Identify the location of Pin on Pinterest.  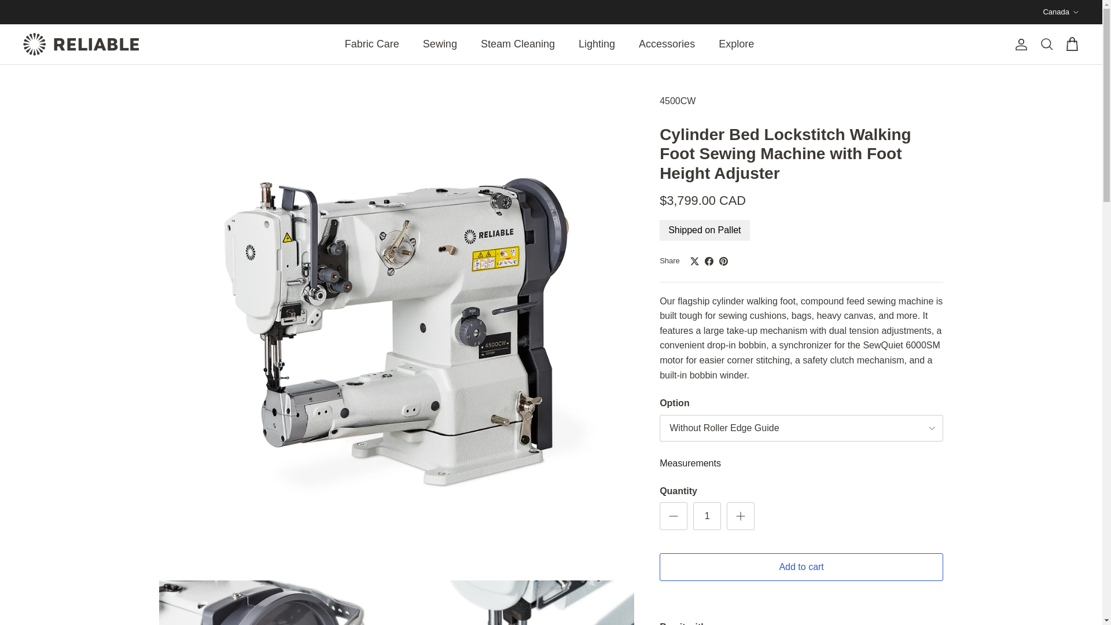
(723, 261).